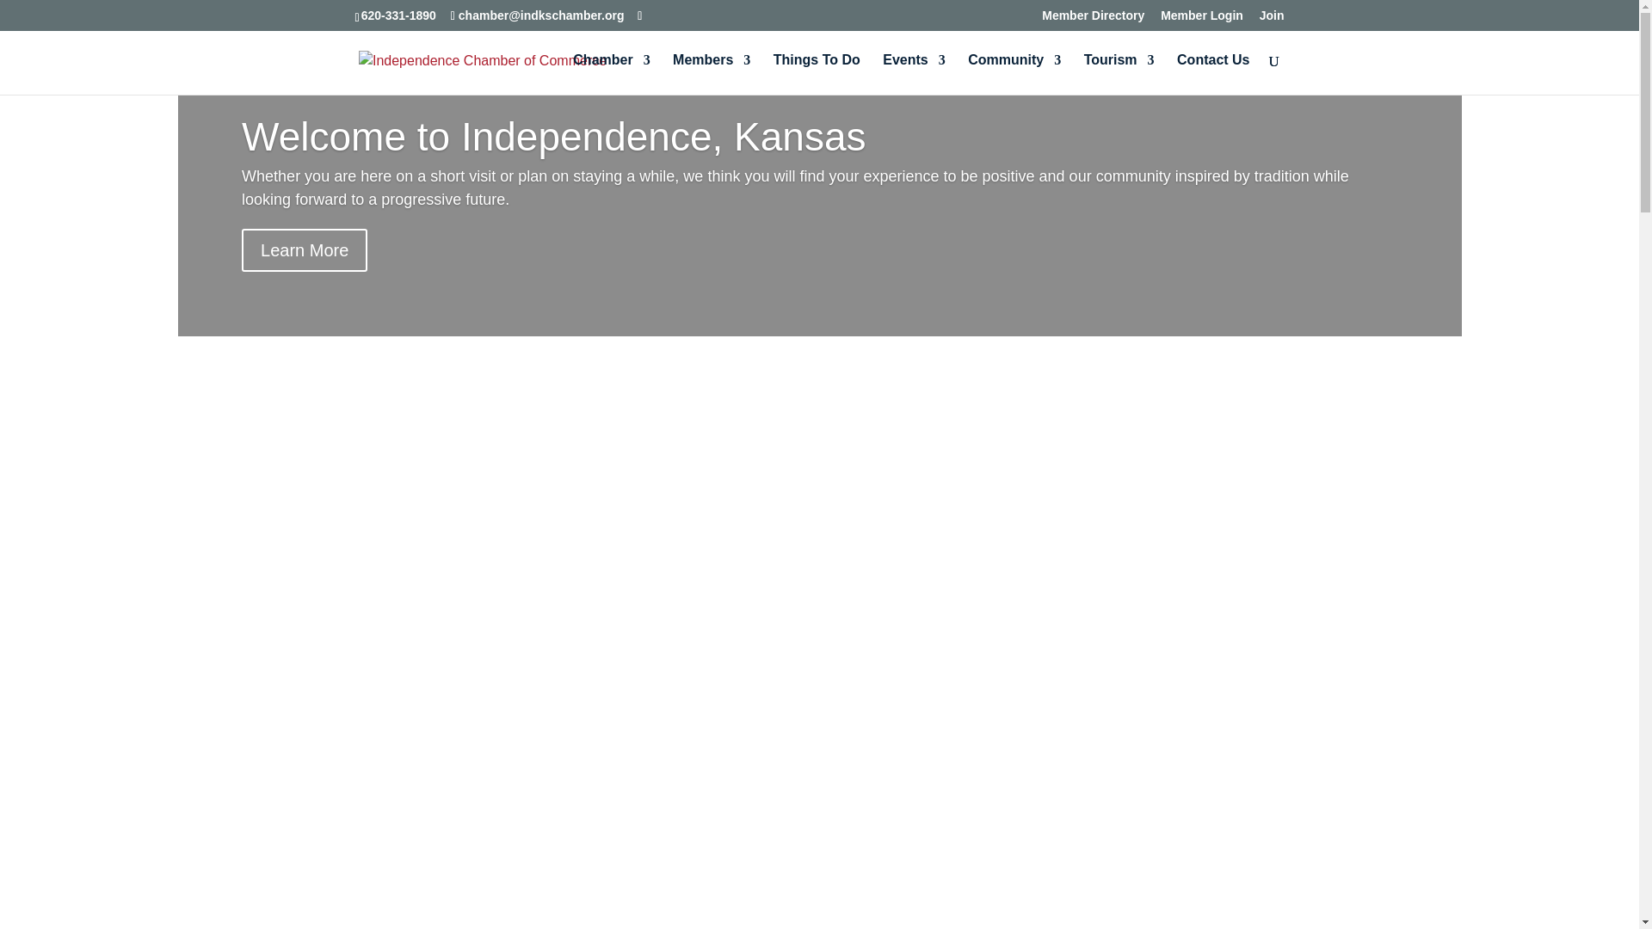 This screenshot has width=1652, height=929. Describe the element at coordinates (1014, 74) in the screenshot. I see `Community` at that location.